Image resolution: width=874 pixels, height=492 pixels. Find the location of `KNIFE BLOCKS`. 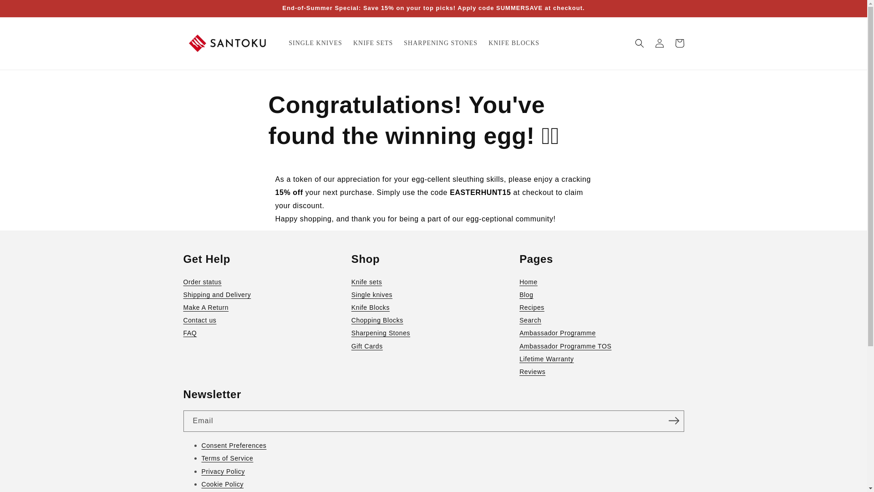

KNIFE BLOCKS is located at coordinates (513, 43).